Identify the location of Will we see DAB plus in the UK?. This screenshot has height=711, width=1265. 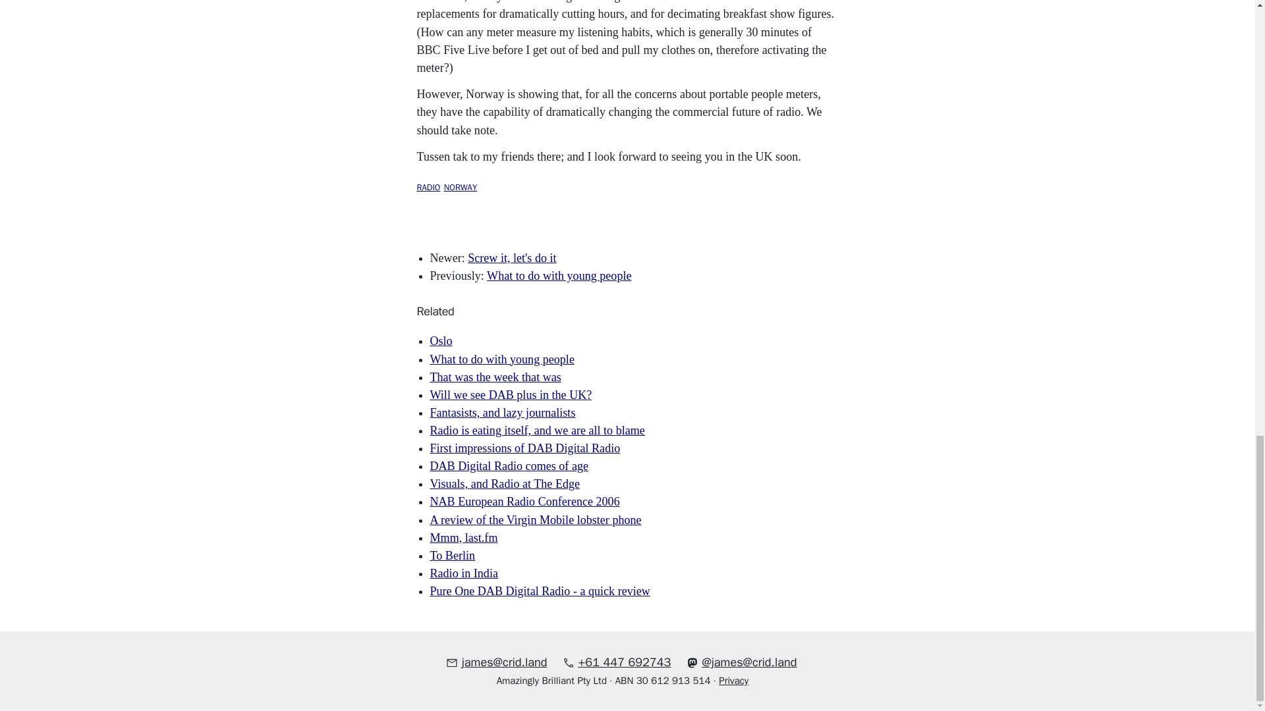
(511, 395).